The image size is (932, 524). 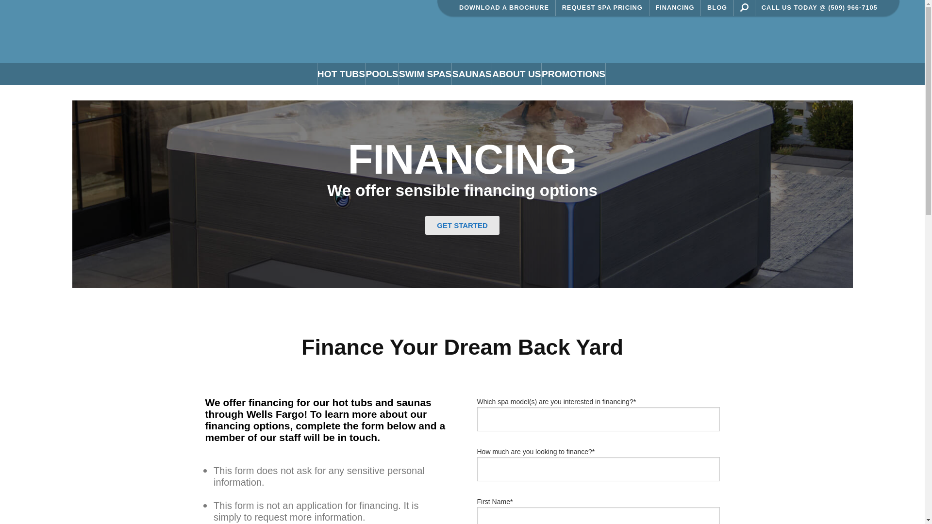 I want to click on SEARCH, so click(x=744, y=27).